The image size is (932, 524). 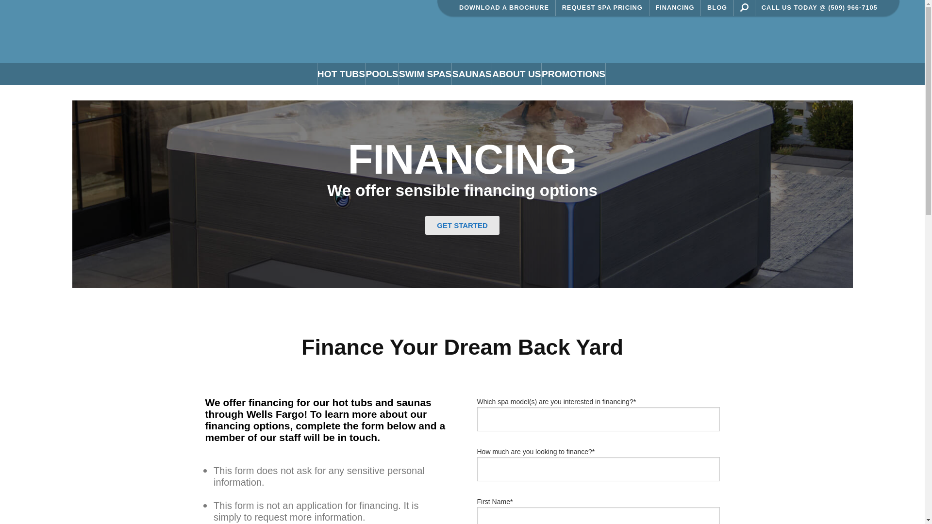 I want to click on SEARCH, so click(x=744, y=27).